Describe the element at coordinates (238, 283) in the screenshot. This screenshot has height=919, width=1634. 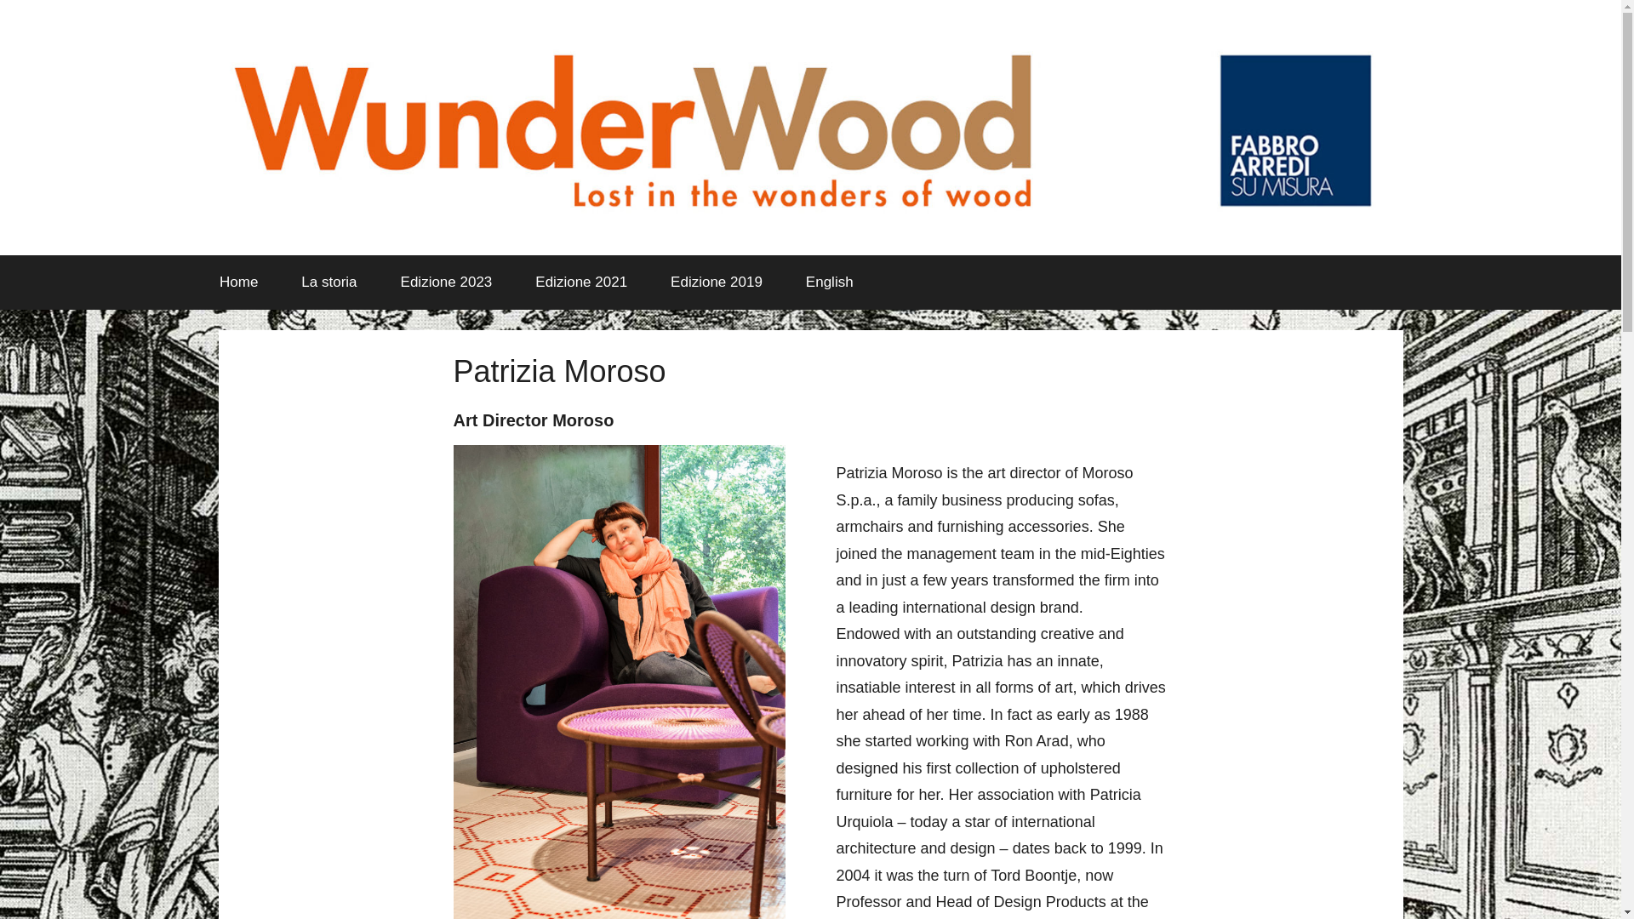
I see `Home` at that location.